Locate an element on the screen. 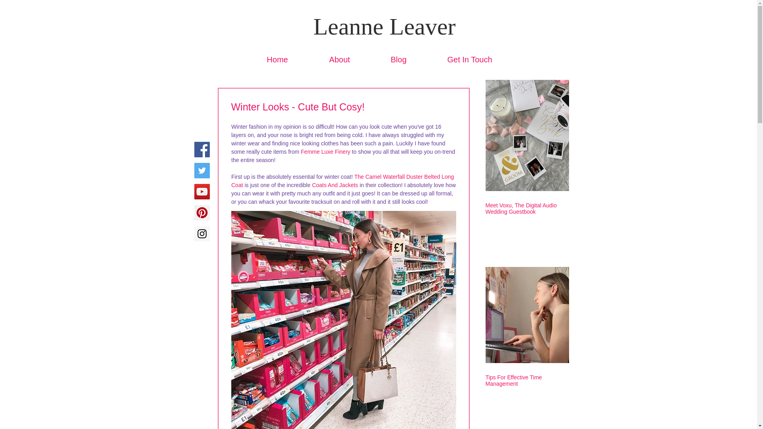 The height and width of the screenshot is (429, 763). Get In Touch is located at coordinates (470, 59).